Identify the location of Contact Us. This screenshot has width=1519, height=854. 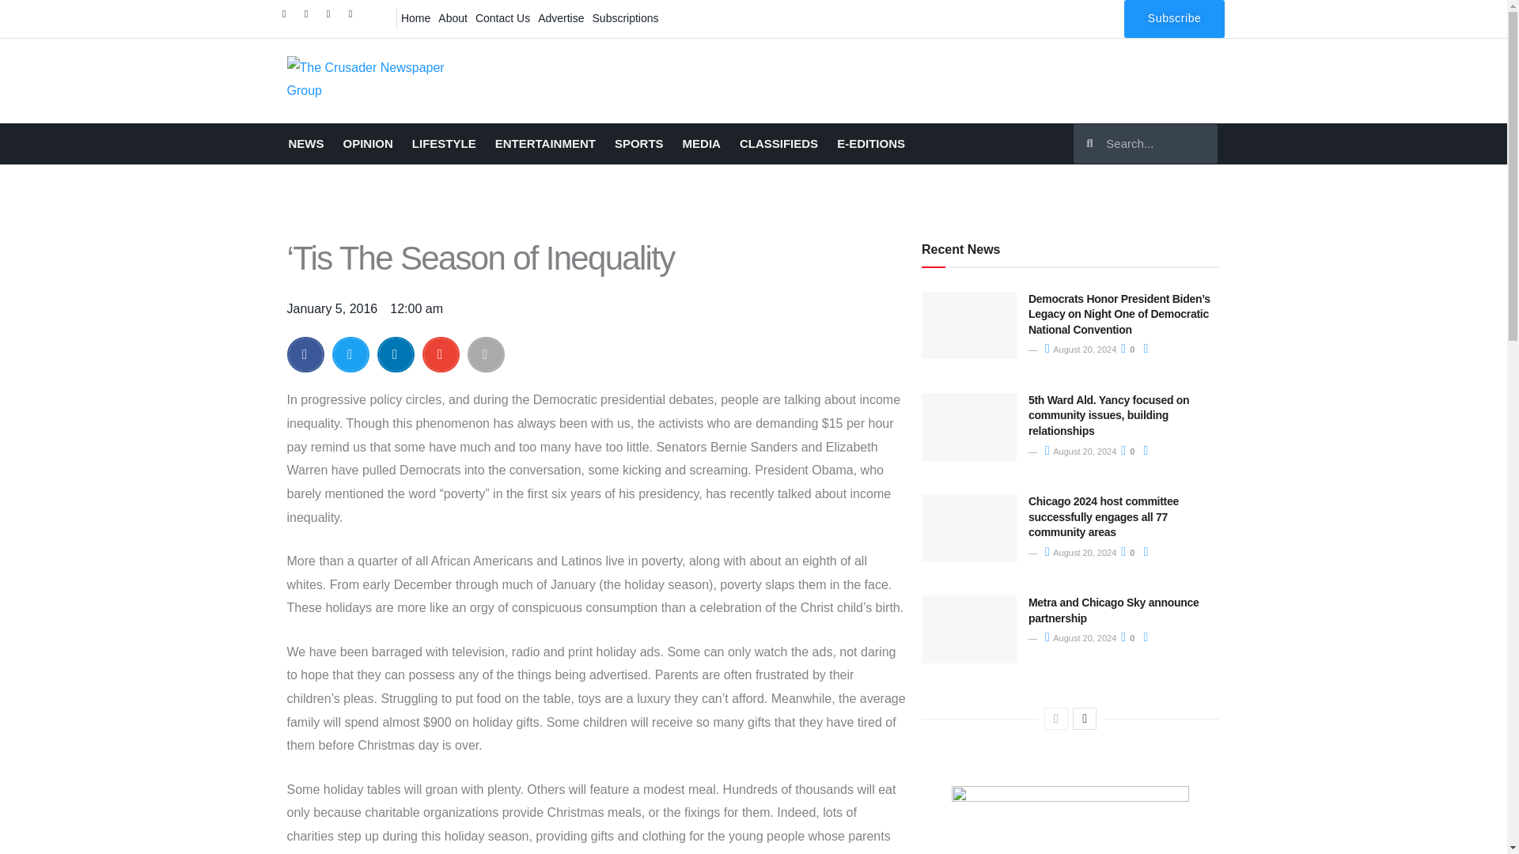
(502, 17).